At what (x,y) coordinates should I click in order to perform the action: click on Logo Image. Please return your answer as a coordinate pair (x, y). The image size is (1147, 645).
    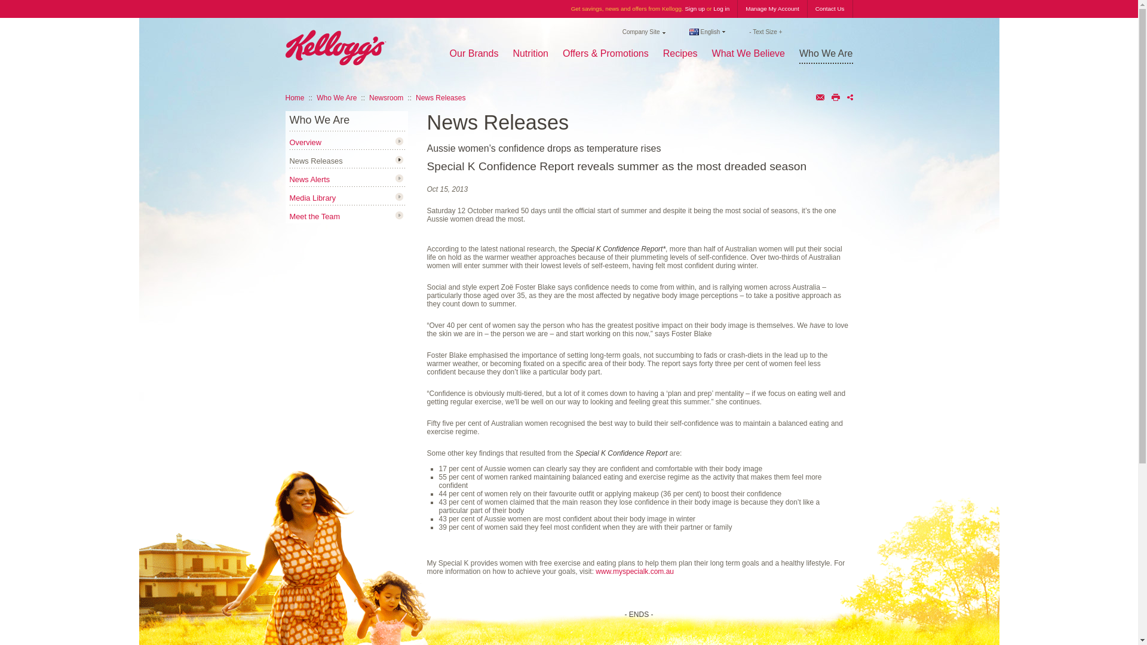
    Looking at the image, I should click on (336, 48).